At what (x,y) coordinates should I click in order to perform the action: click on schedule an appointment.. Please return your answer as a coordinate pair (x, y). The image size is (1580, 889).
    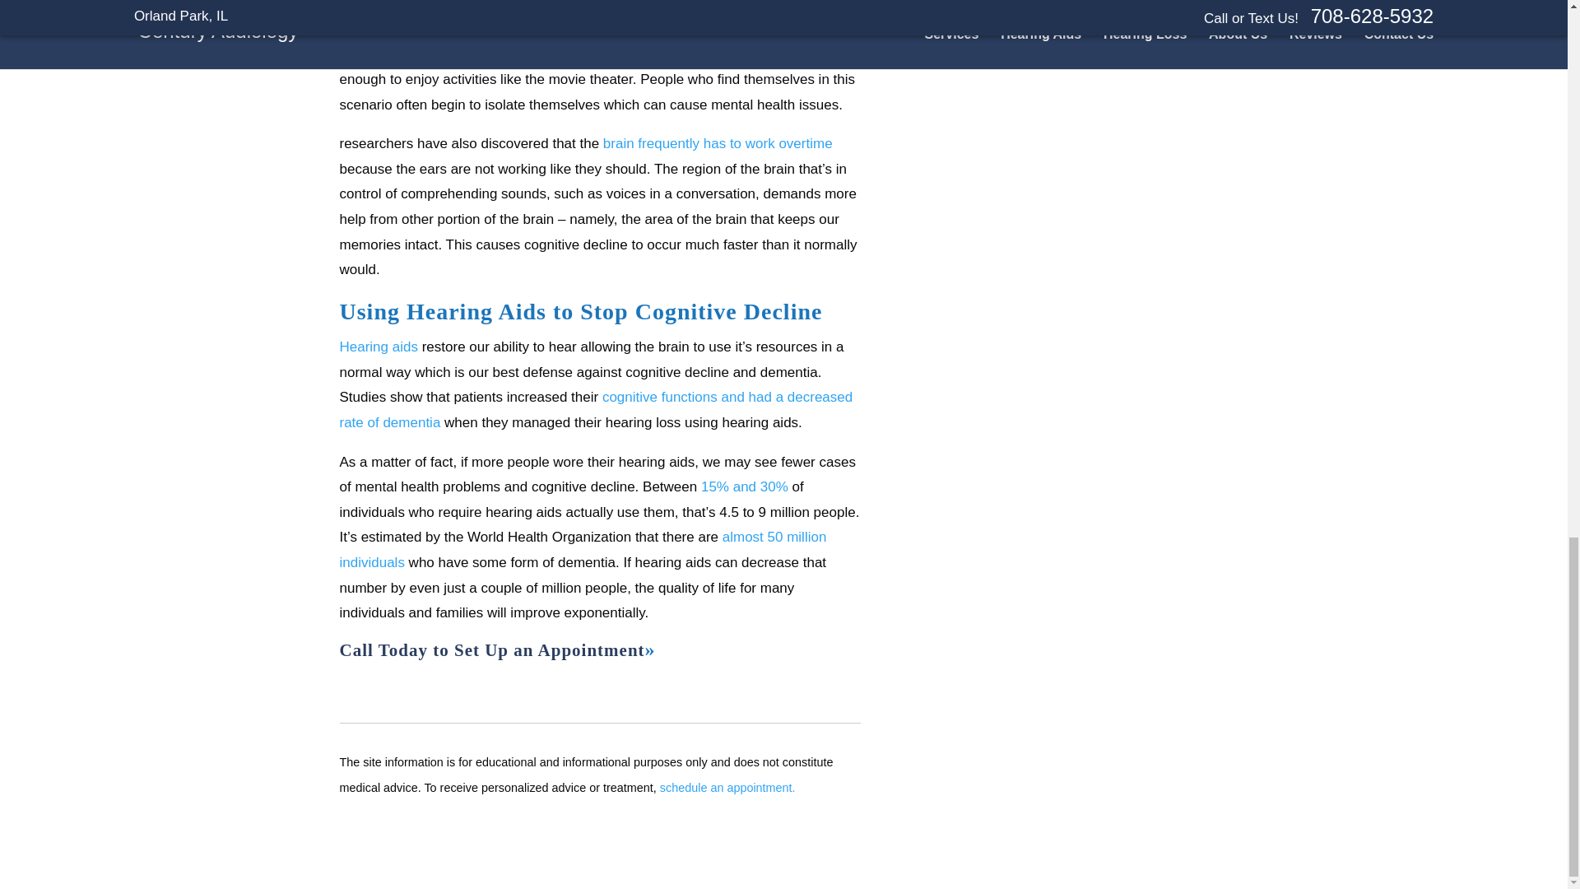
    Looking at the image, I should click on (727, 788).